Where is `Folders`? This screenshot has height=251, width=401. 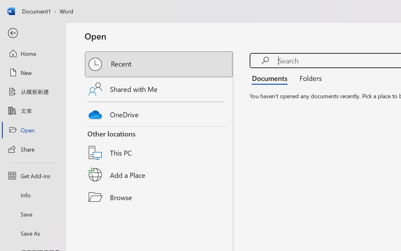
Folders is located at coordinates (308, 78).